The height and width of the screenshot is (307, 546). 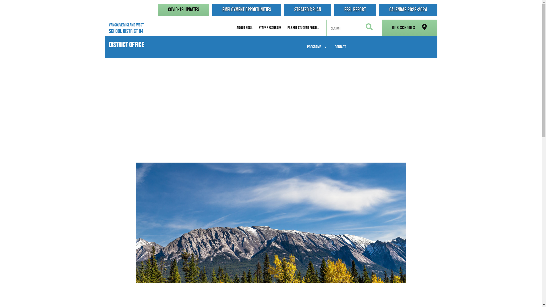 I want to click on About SD84, so click(x=245, y=28).